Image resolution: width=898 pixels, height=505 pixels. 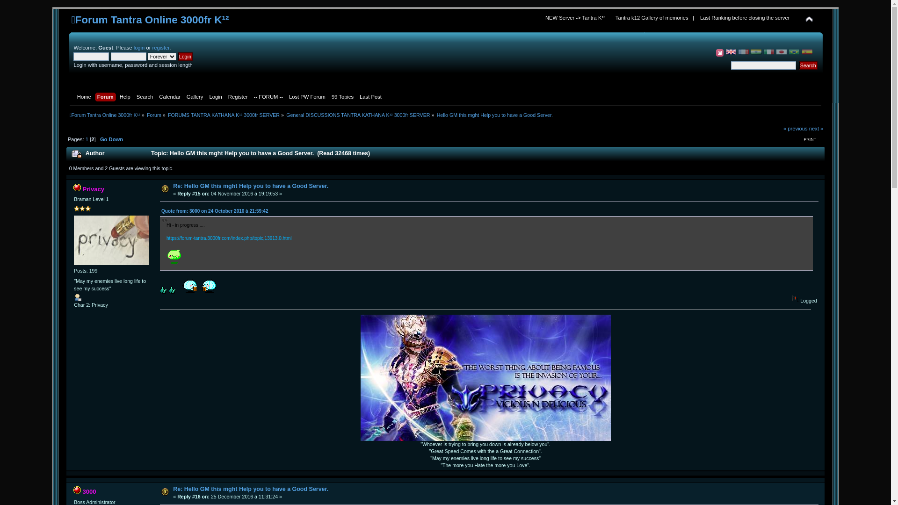 What do you see at coordinates (87, 139) in the screenshot?
I see `1` at bounding box center [87, 139].